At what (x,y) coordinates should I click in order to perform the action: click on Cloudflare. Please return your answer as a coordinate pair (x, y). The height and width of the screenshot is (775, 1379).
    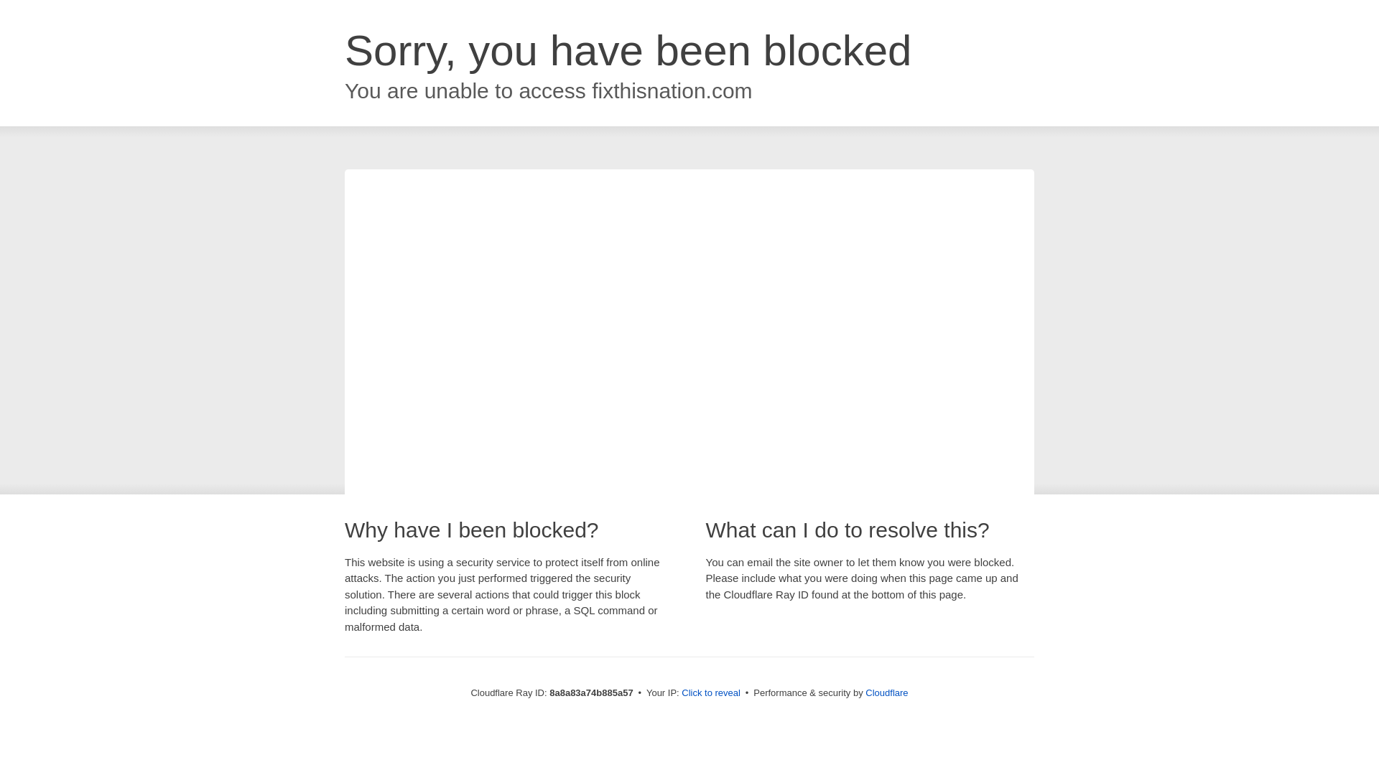
    Looking at the image, I should click on (886, 692).